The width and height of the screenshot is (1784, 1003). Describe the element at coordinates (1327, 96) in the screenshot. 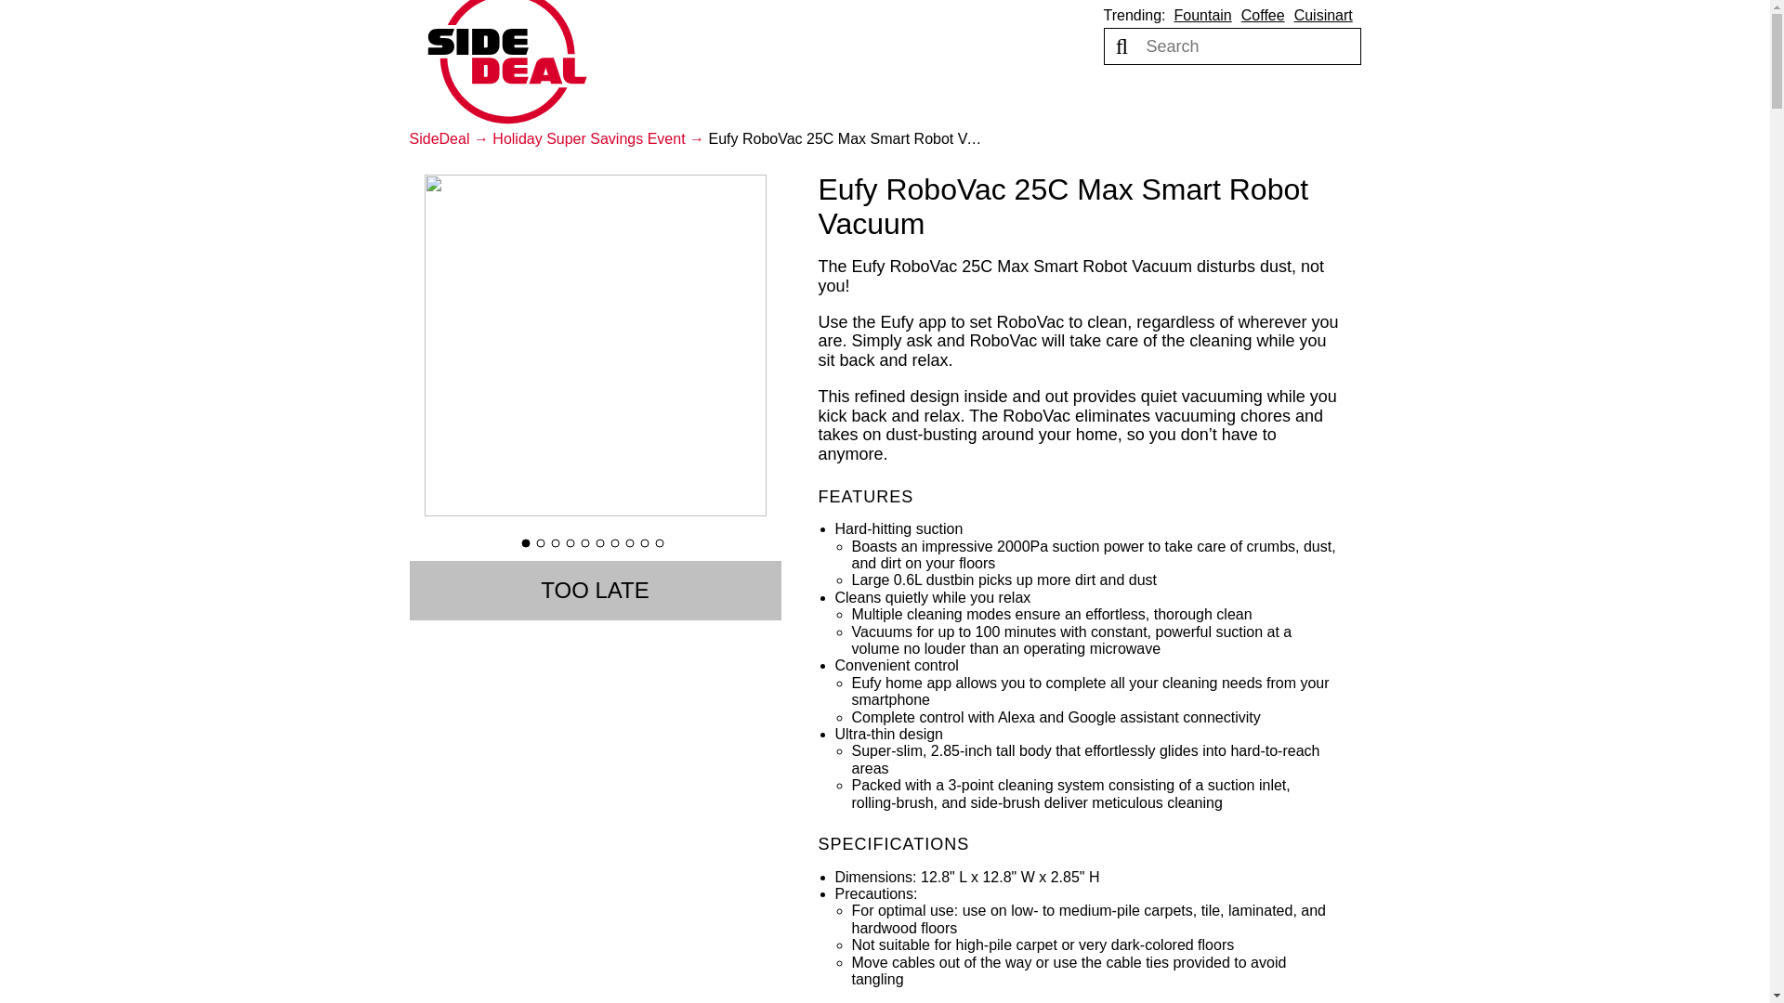

I see `Support` at that location.